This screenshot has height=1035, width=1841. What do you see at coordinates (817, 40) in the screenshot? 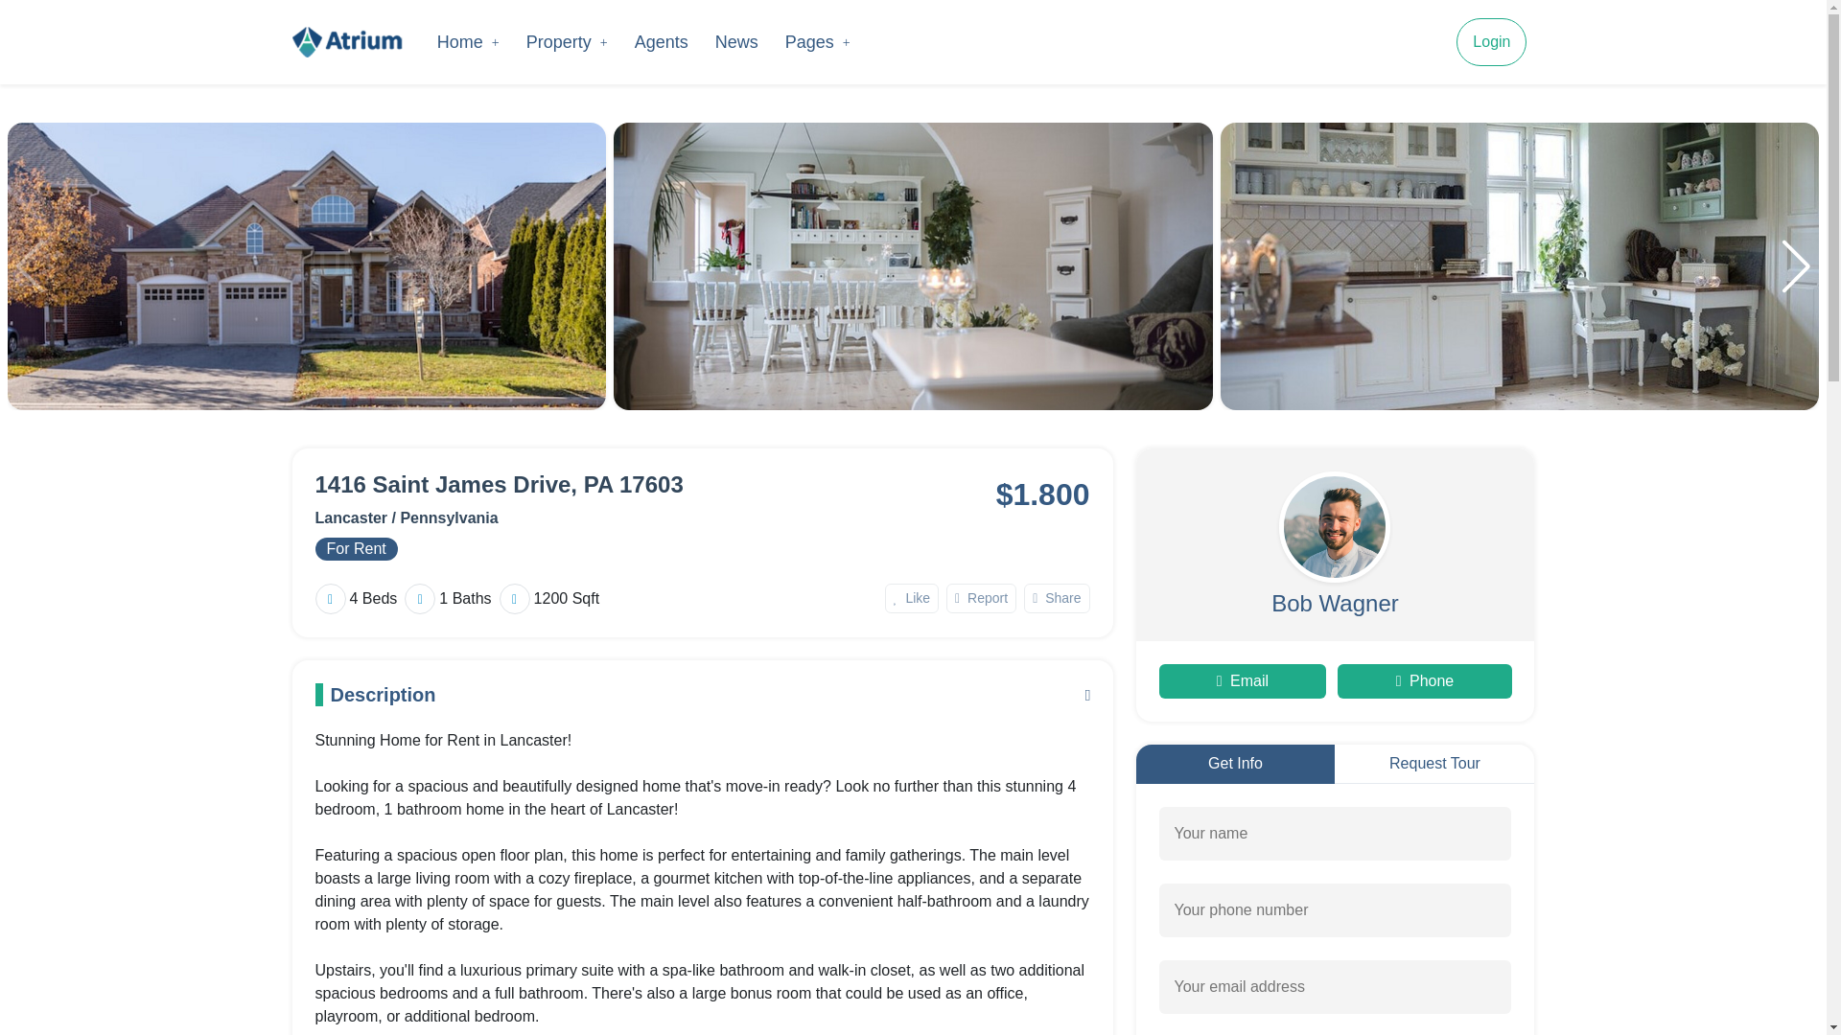
I see `Pages` at bounding box center [817, 40].